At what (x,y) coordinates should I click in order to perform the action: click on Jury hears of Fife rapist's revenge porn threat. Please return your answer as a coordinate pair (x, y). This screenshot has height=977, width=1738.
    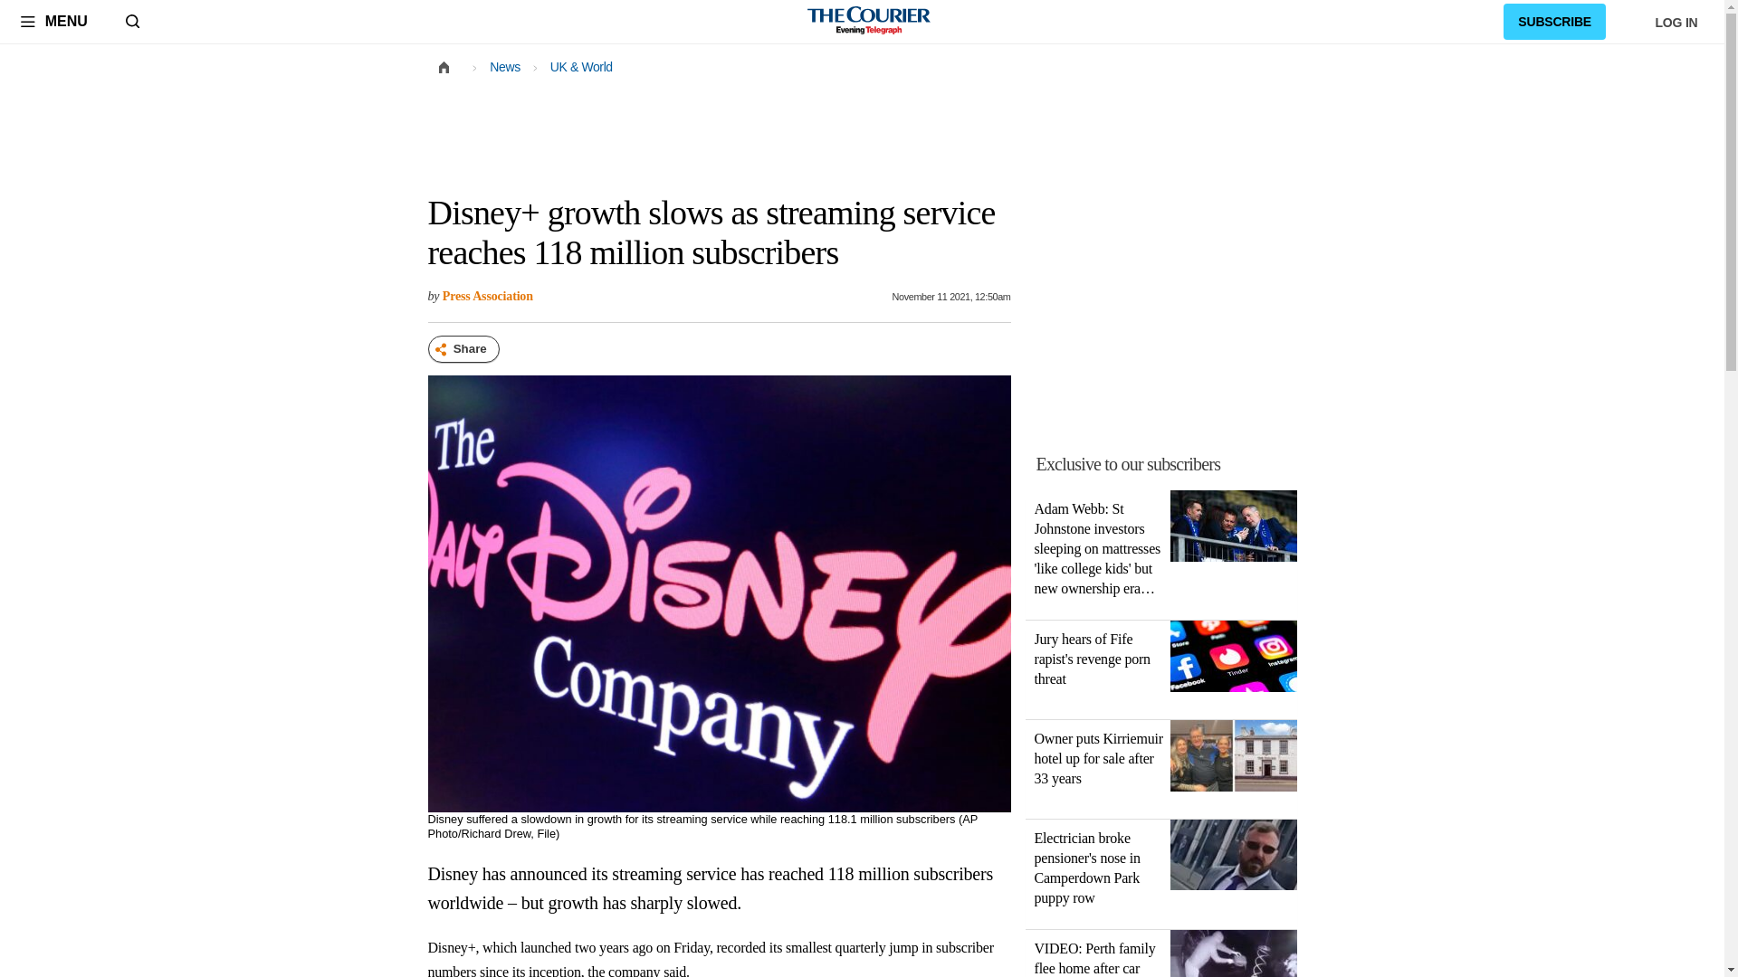
    Looking at the image, I should click on (1092, 659).